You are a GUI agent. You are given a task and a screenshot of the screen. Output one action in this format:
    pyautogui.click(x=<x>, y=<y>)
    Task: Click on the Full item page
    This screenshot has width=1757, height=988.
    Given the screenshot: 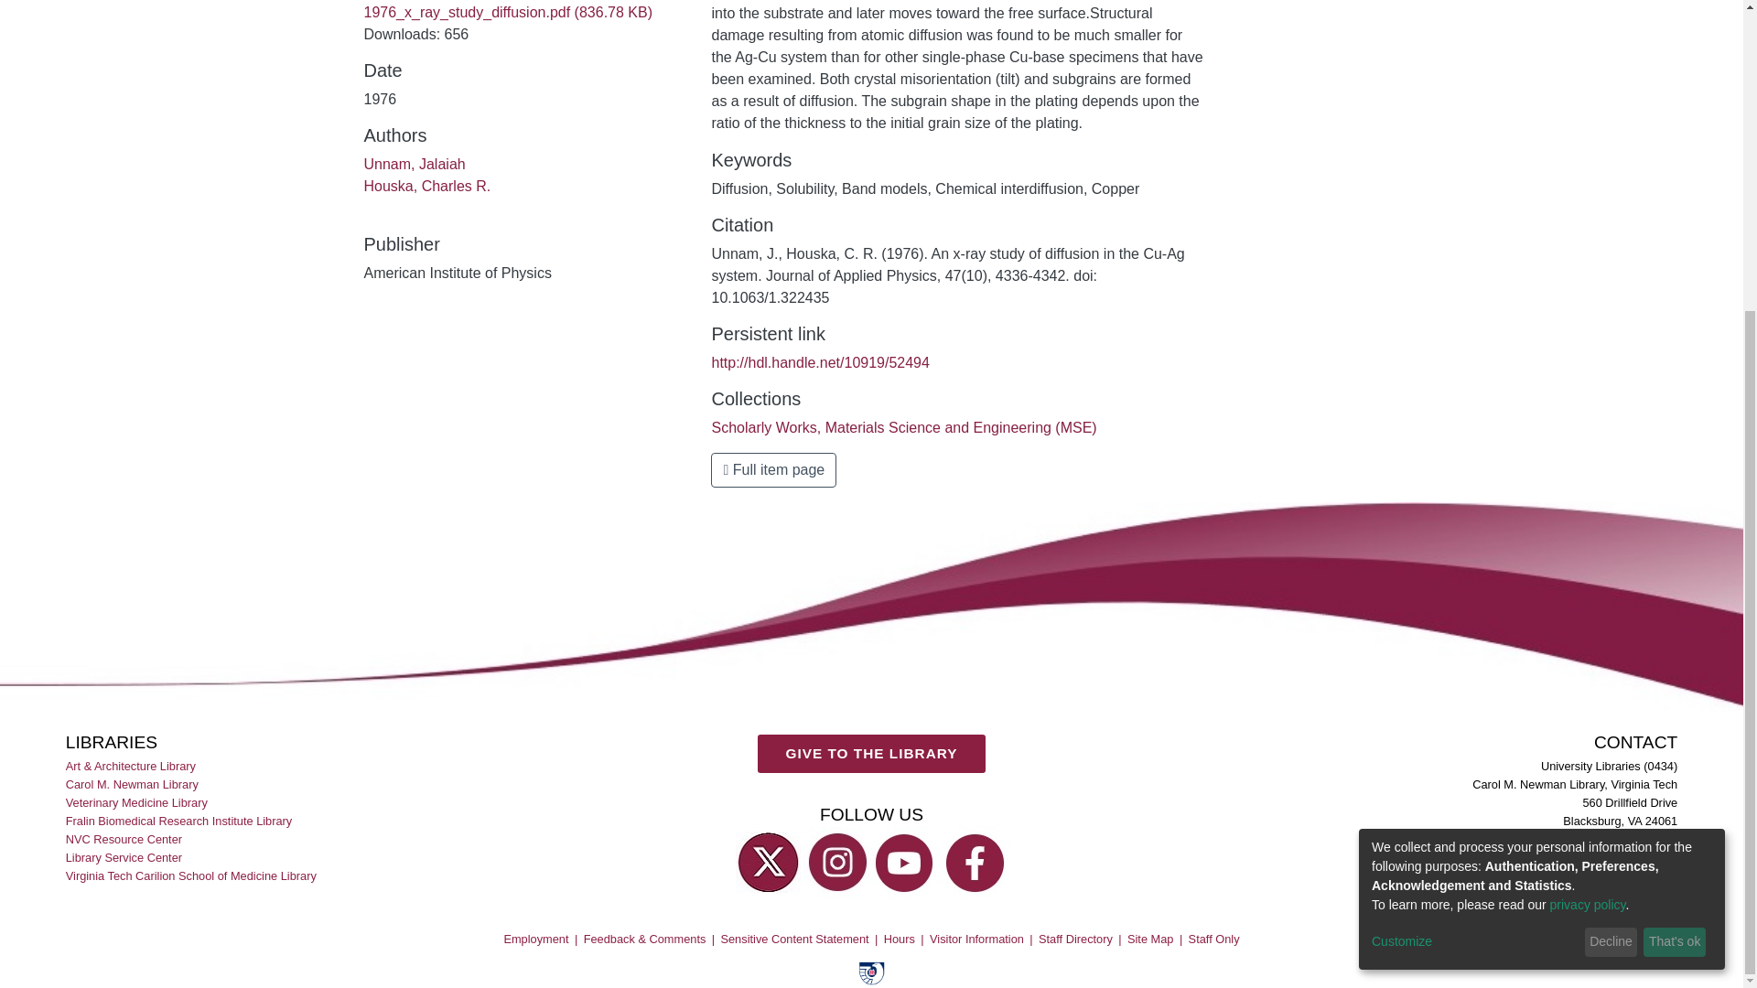 What is the action you would take?
    pyautogui.click(x=773, y=470)
    